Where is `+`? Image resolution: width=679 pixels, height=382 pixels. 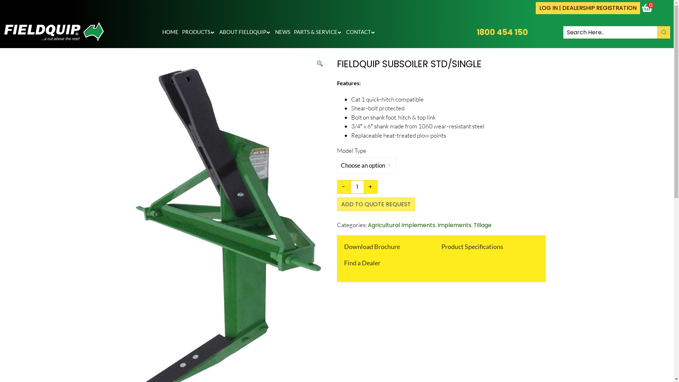
+ is located at coordinates (371, 187).